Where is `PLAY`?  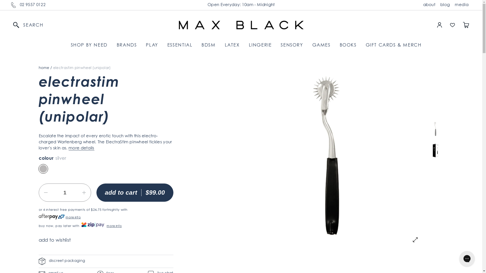 PLAY is located at coordinates (152, 45).